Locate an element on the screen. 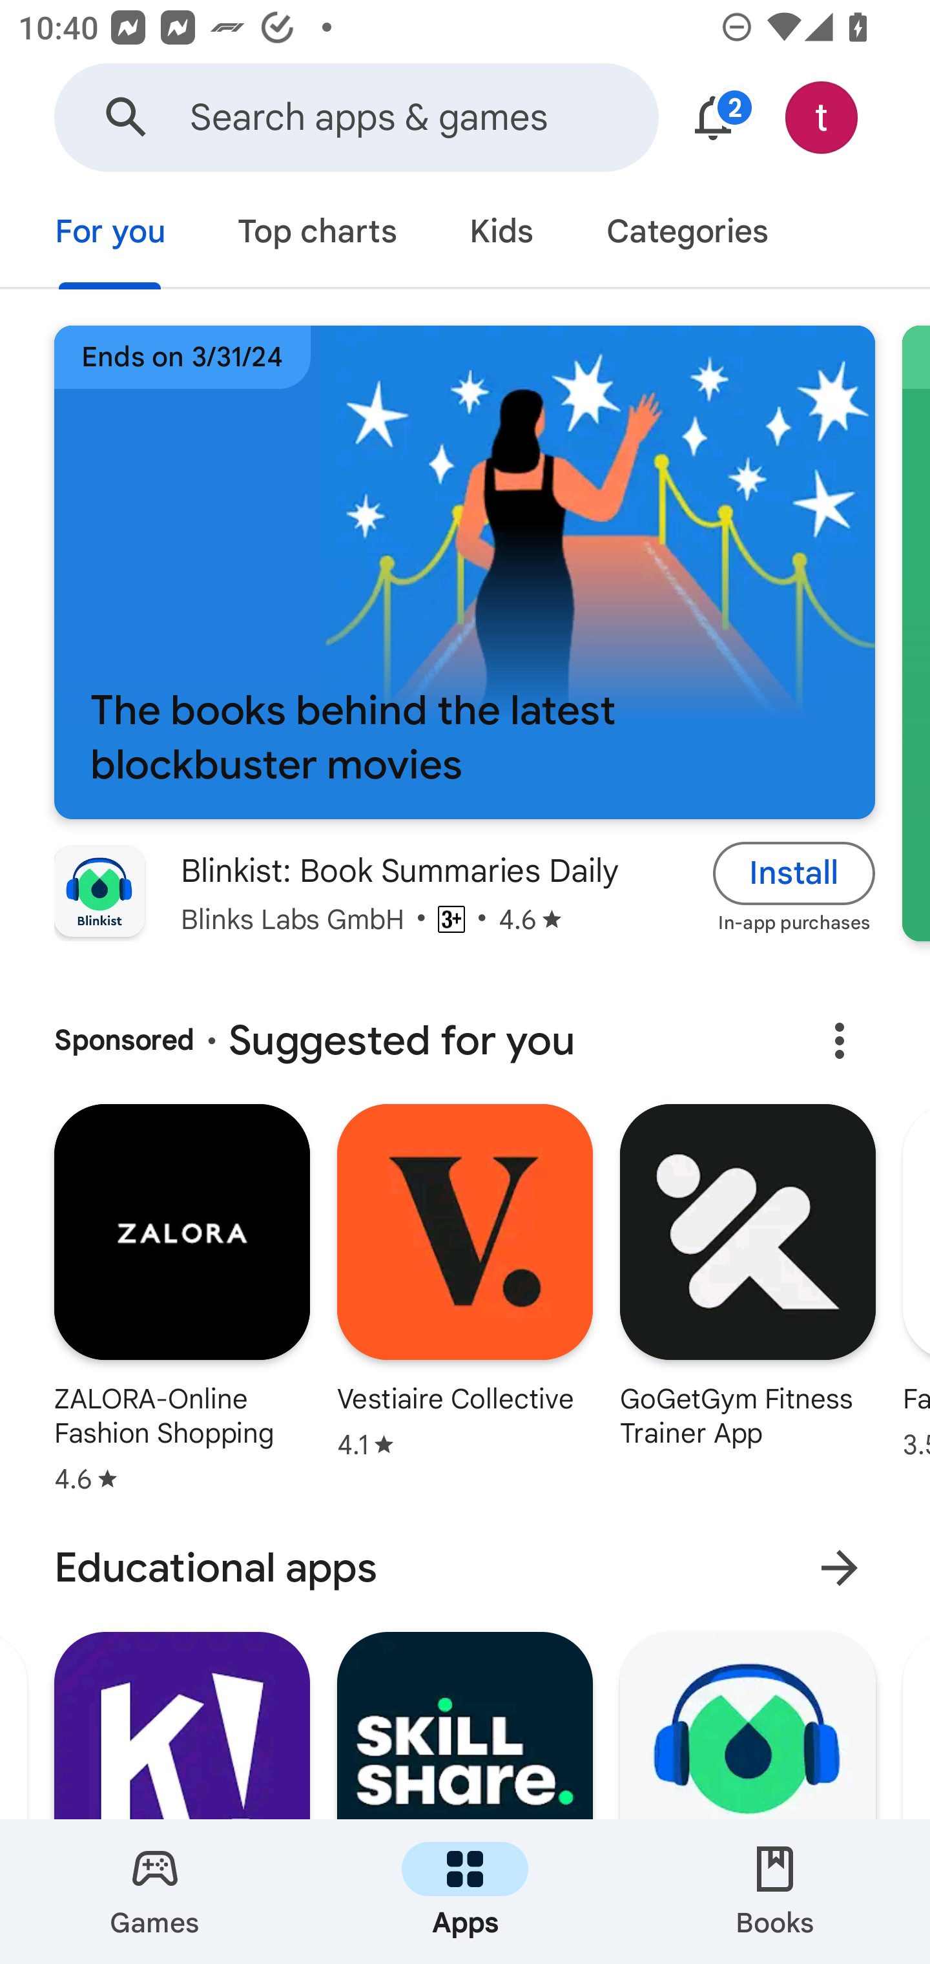 This screenshot has height=1964, width=930. Search Google Play is located at coordinates (127, 118).